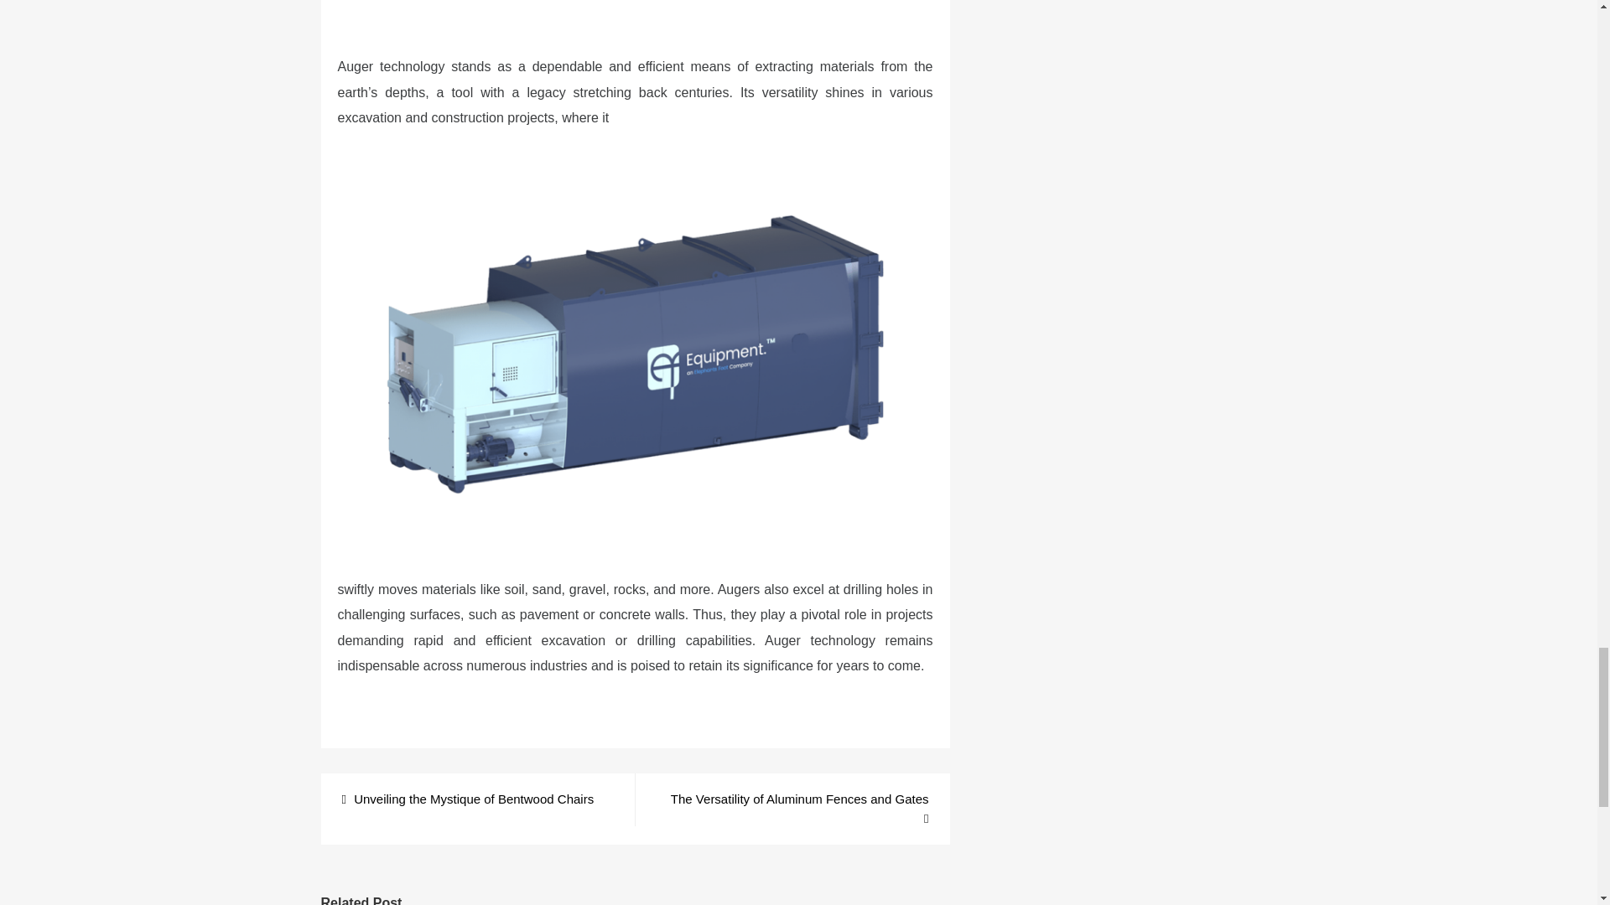 This screenshot has width=1610, height=905. Describe the element at coordinates (468, 799) in the screenshot. I see `Unveiling the Mystique of Bentwood Chairs` at that location.